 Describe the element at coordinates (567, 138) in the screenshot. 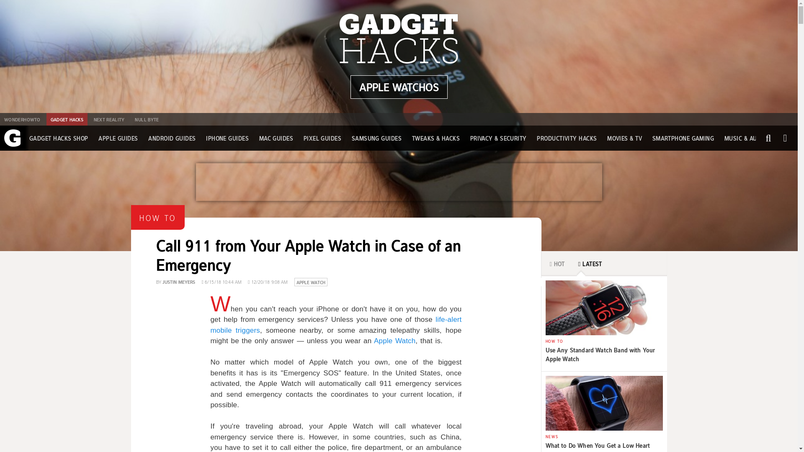

I see `PRODUCTIVITY HACKS` at that location.